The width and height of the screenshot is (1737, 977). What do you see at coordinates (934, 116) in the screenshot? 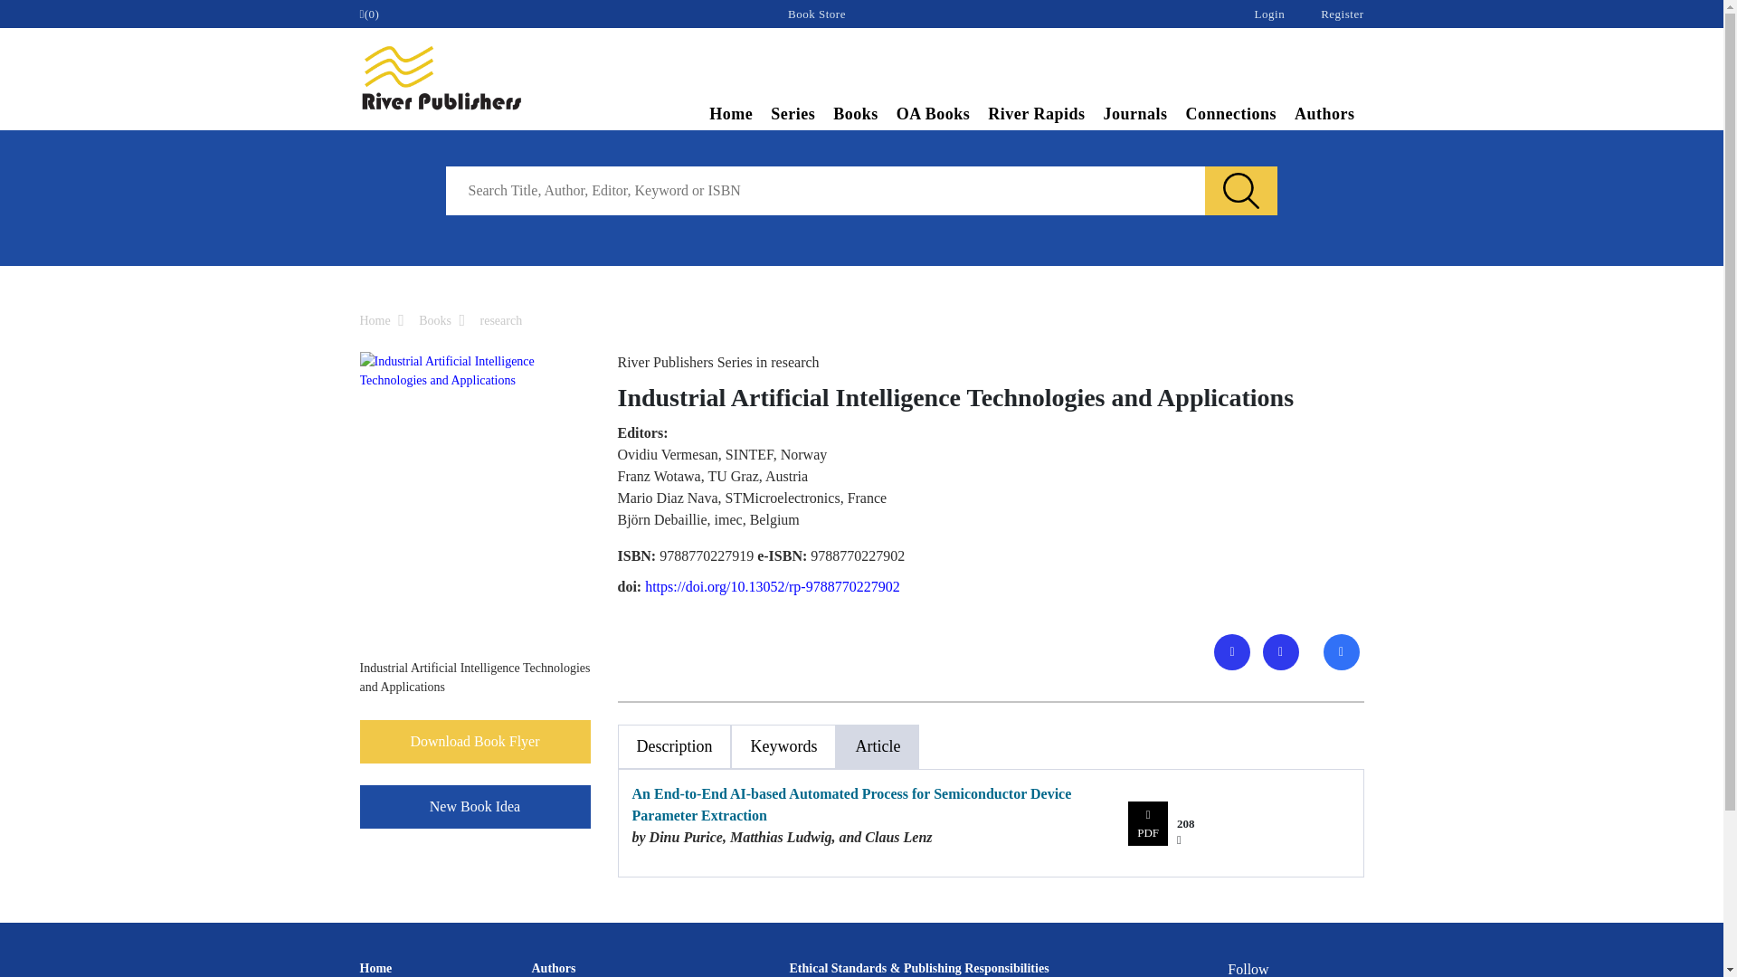
I see `OA Books` at bounding box center [934, 116].